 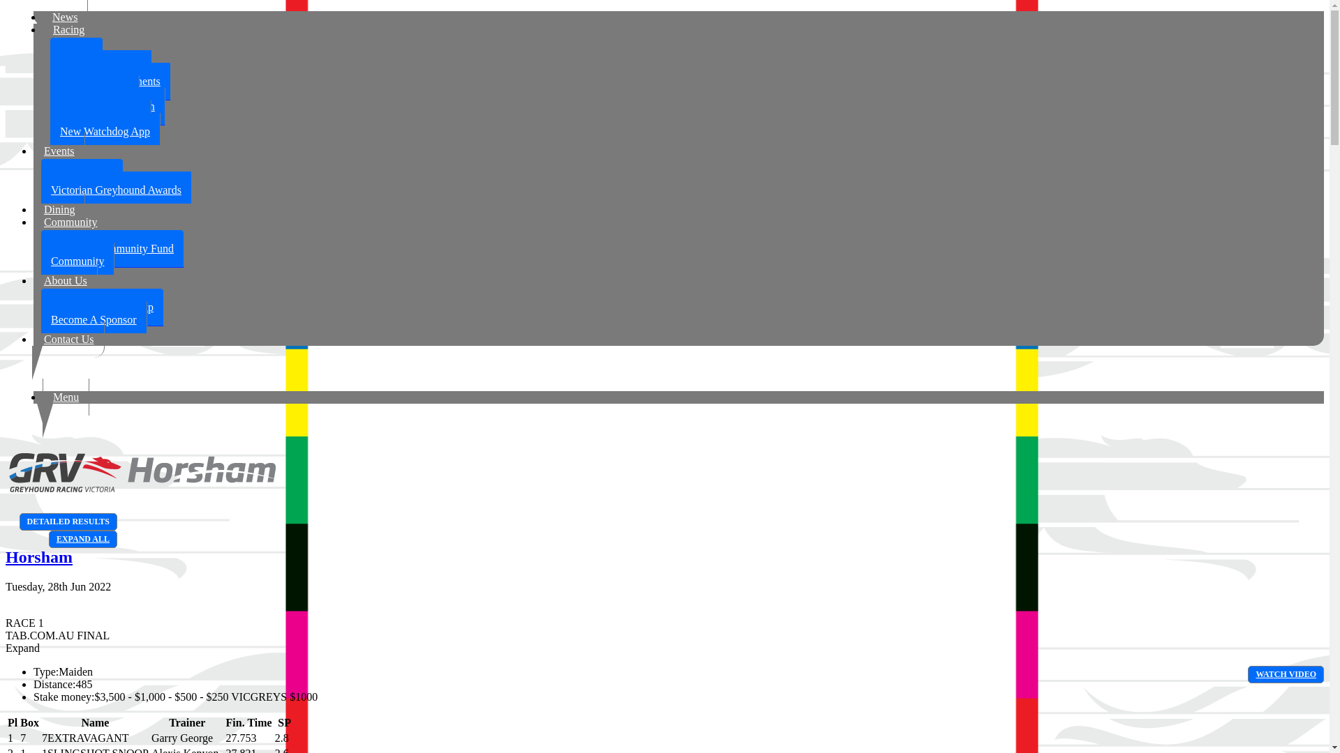 I want to click on Trialling Information, so click(x=107, y=107).